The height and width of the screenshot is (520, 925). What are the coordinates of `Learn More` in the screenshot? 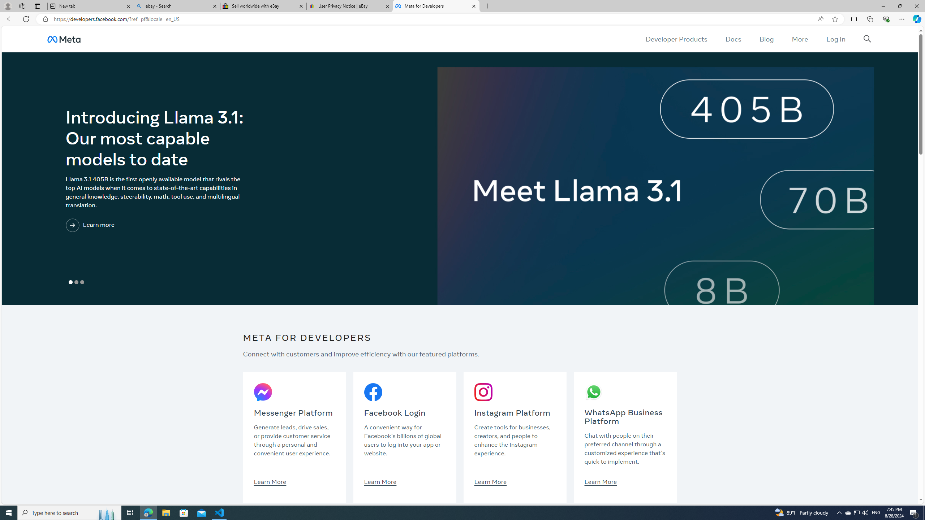 It's located at (601, 481).